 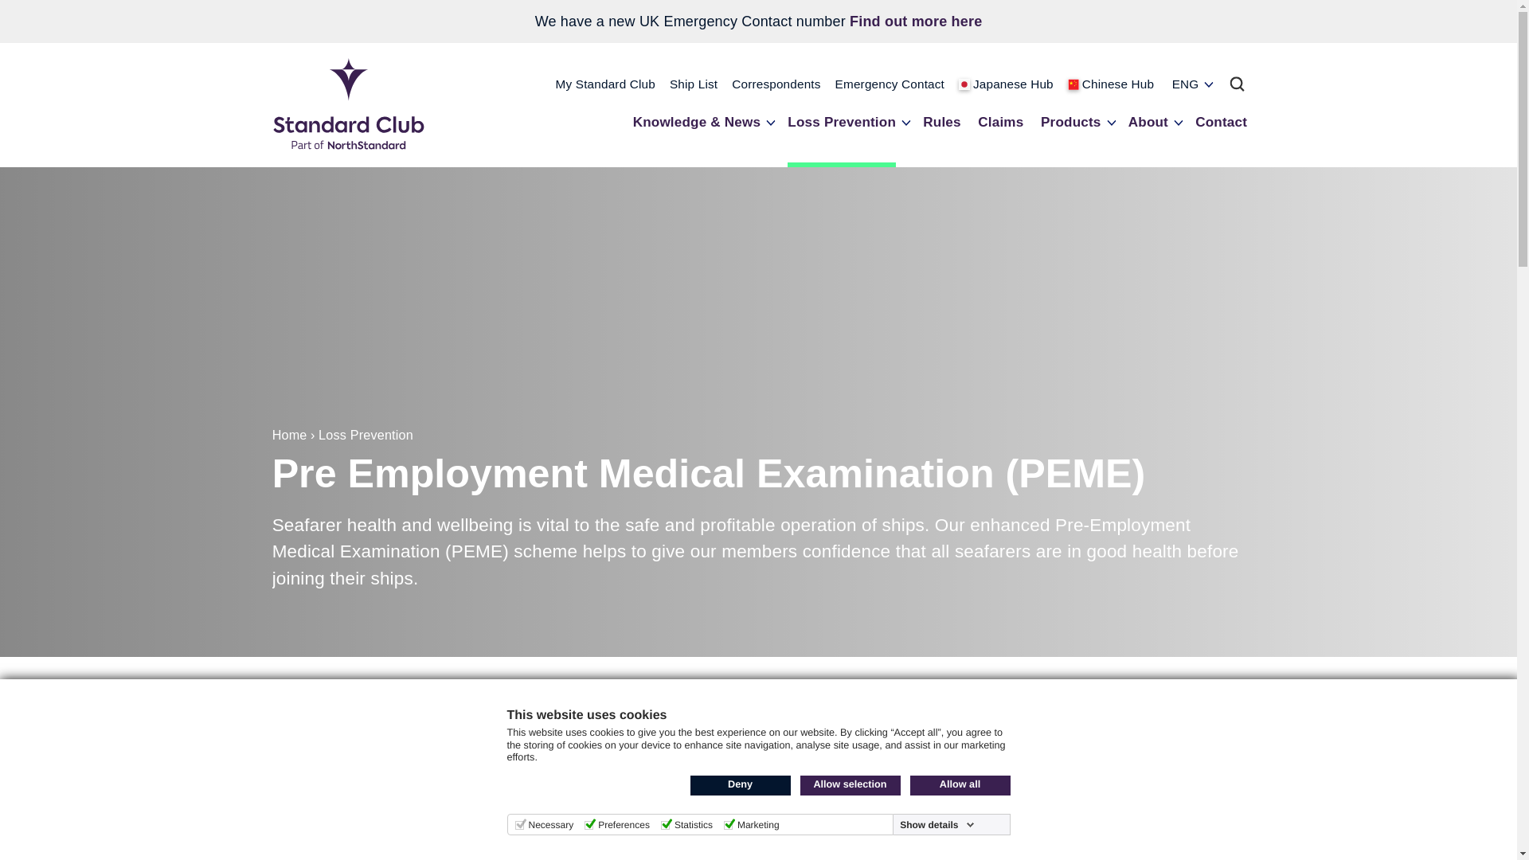 I want to click on Allow all, so click(x=959, y=785).